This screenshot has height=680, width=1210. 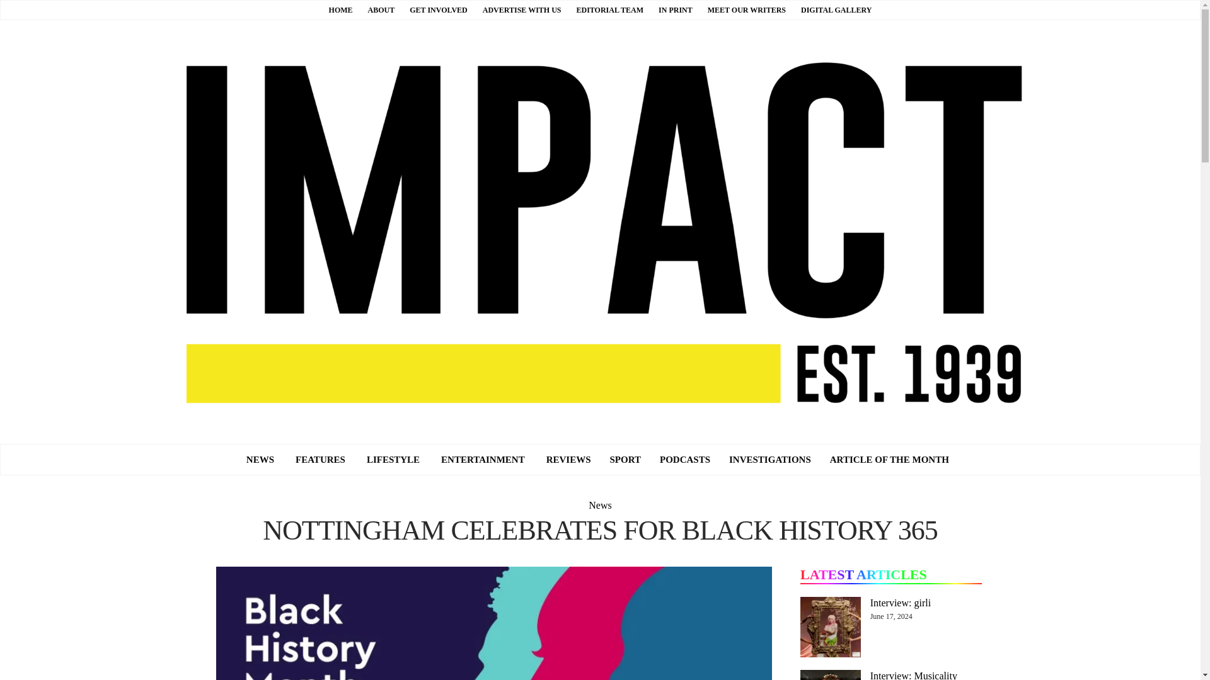 I want to click on MEET OUR WRITERS, so click(x=746, y=9).